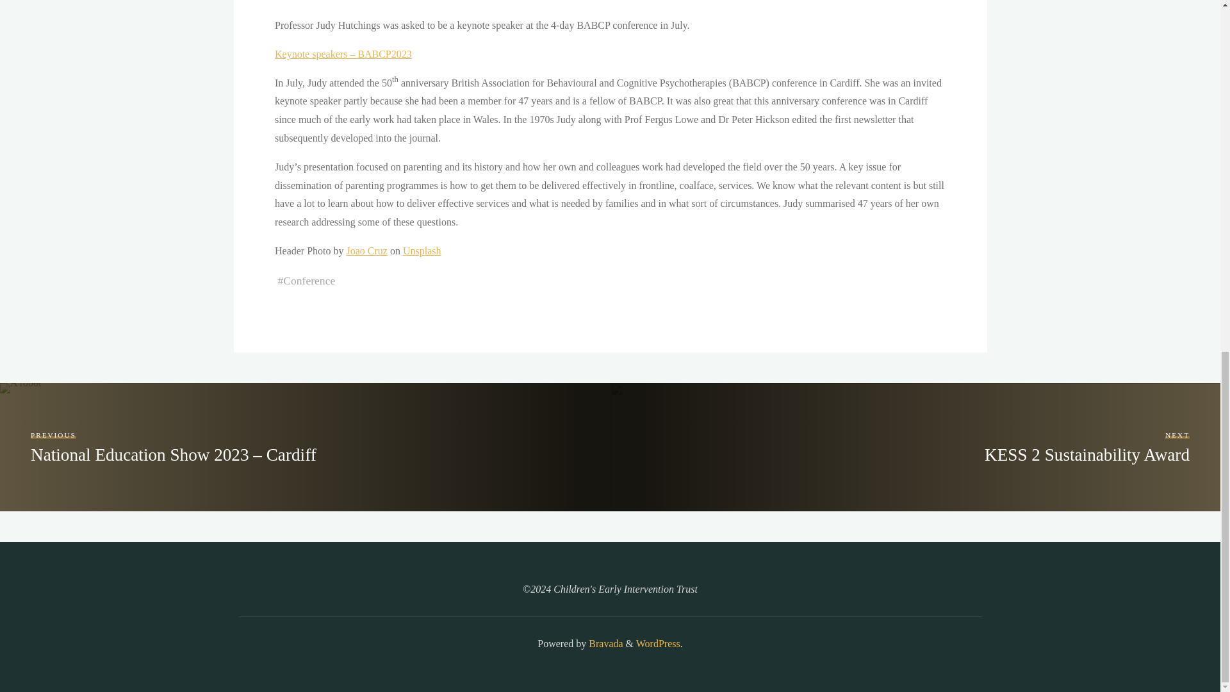 The height and width of the screenshot is (692, 1230). I want to click on Unsplash, so click(421, 251).